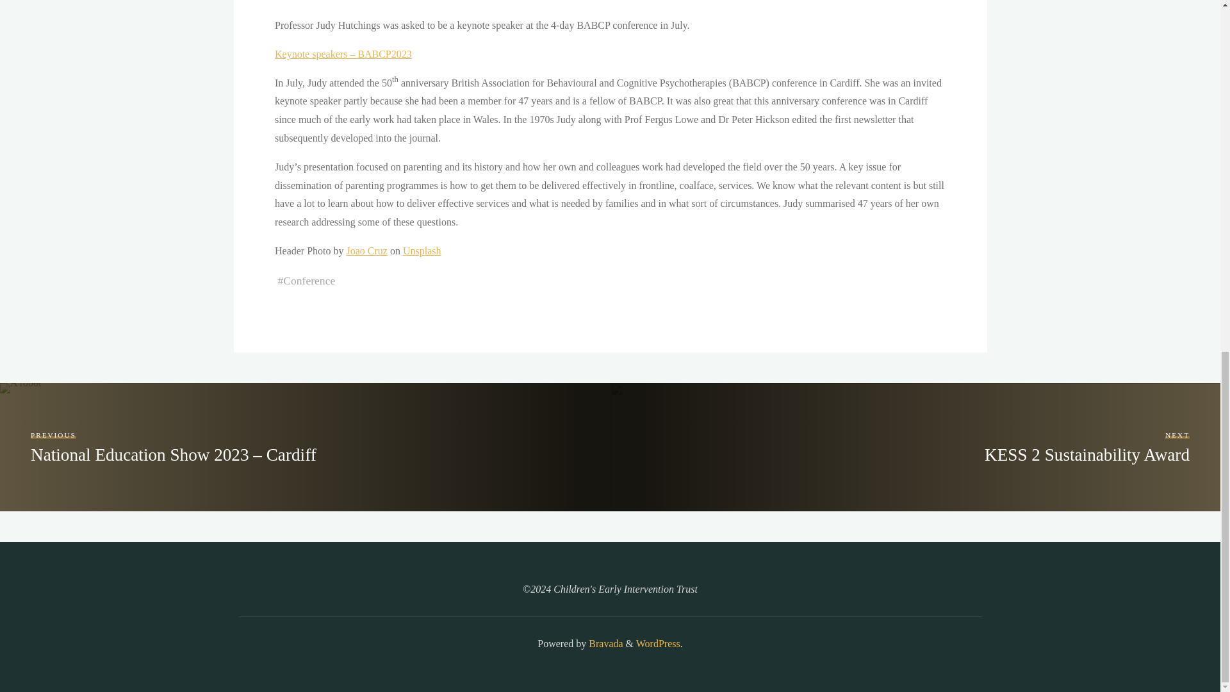 The height and width of the screenshot is (692, 1230). I want to click on Unsplash, so click(421, 251).